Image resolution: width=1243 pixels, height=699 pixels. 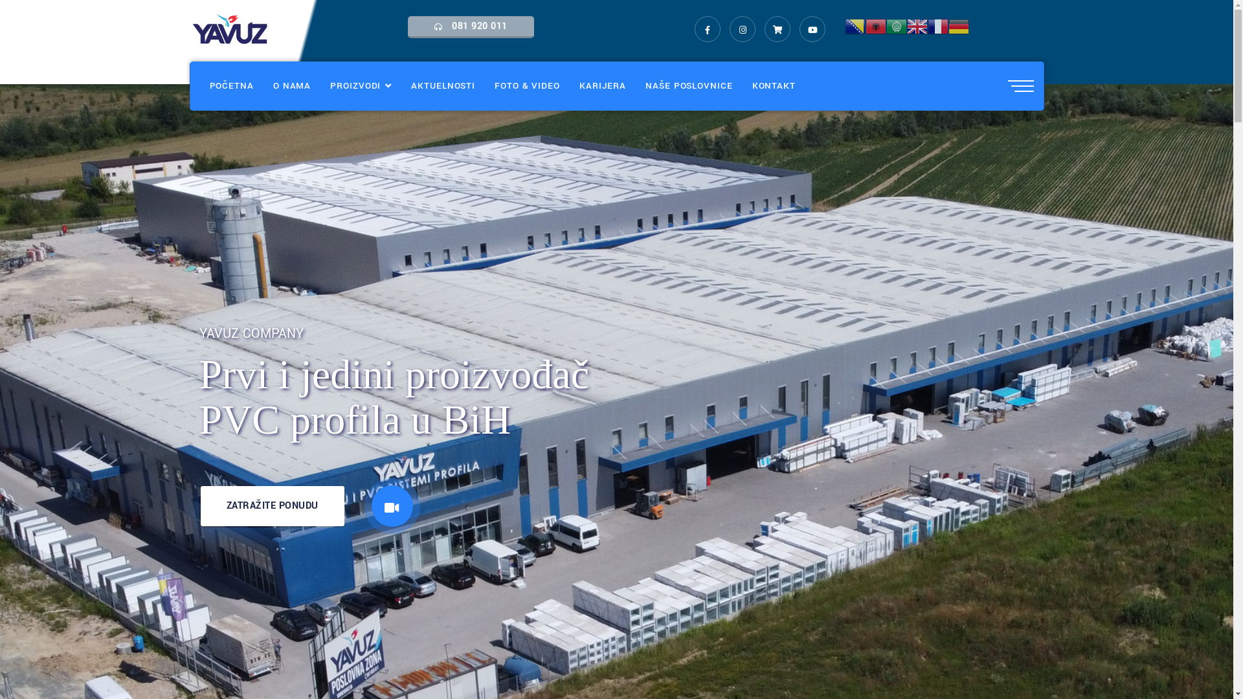 What do you see at coordinates (292, 86) in the screenshot?
I see `O NAMA` at bounding box center [292, 86].